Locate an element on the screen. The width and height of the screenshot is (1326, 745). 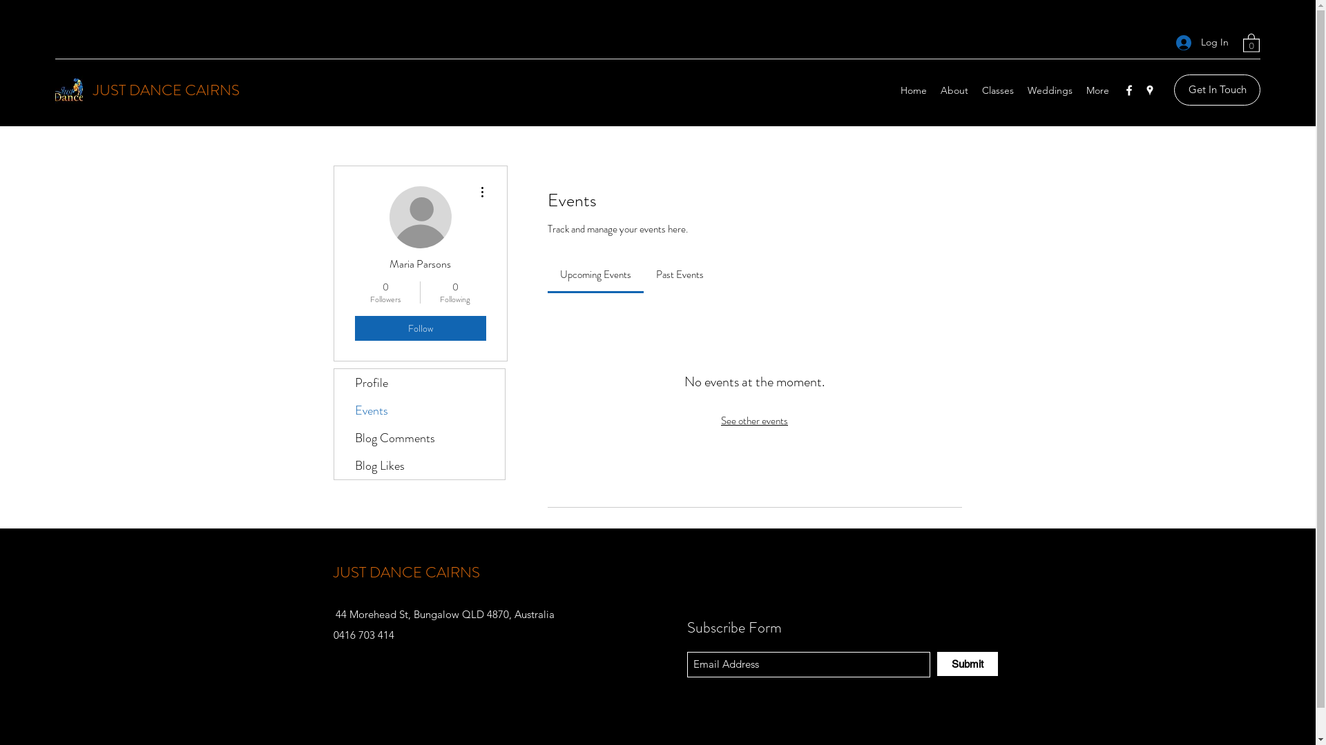
Weddings is located at coordinates (1050, 90).